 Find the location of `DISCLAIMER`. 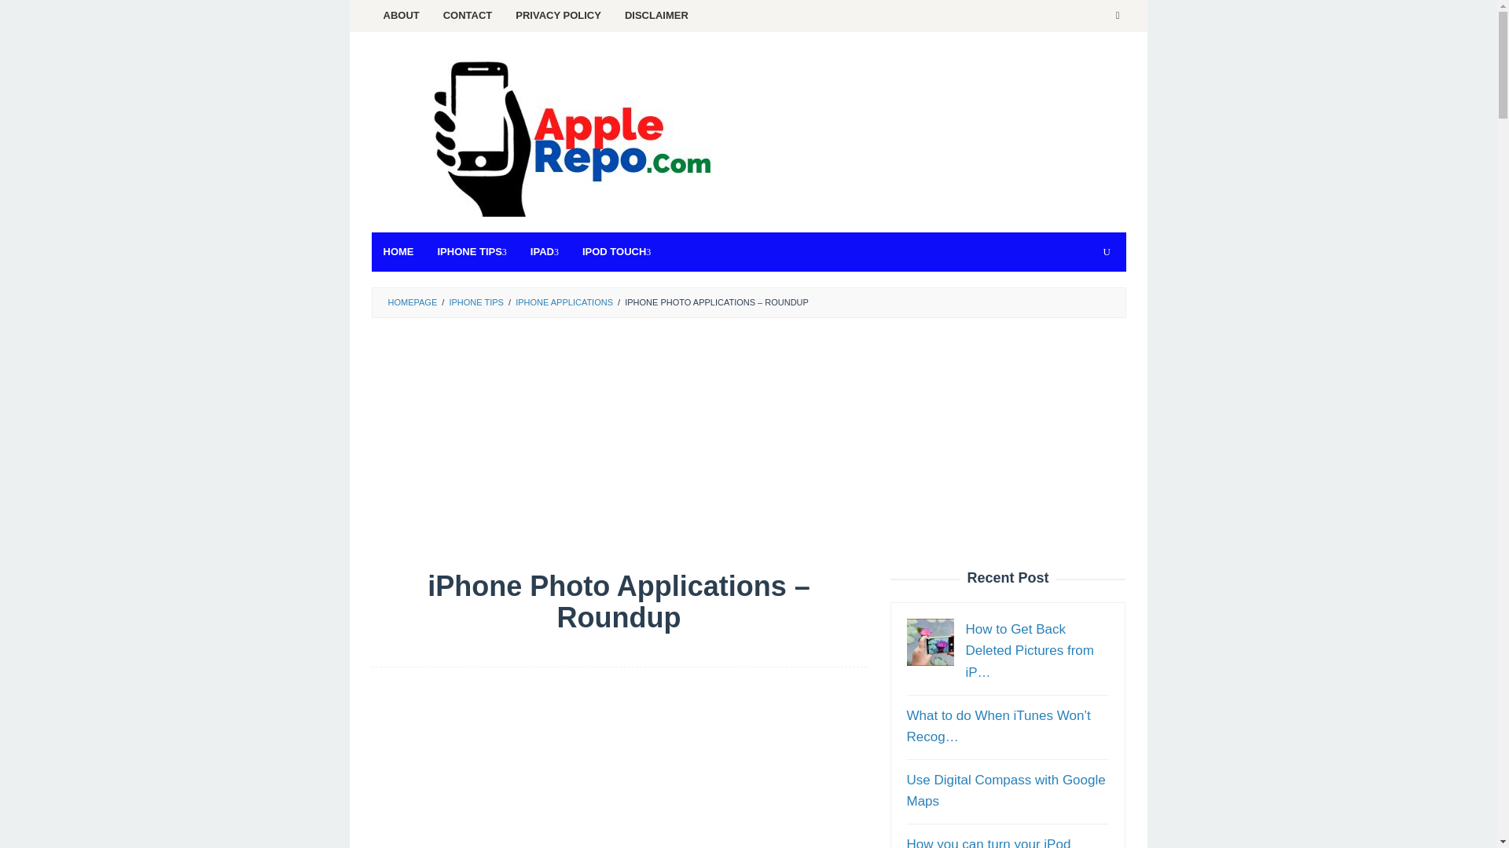

DISCLAIMER is located at coordinates (655, 16).